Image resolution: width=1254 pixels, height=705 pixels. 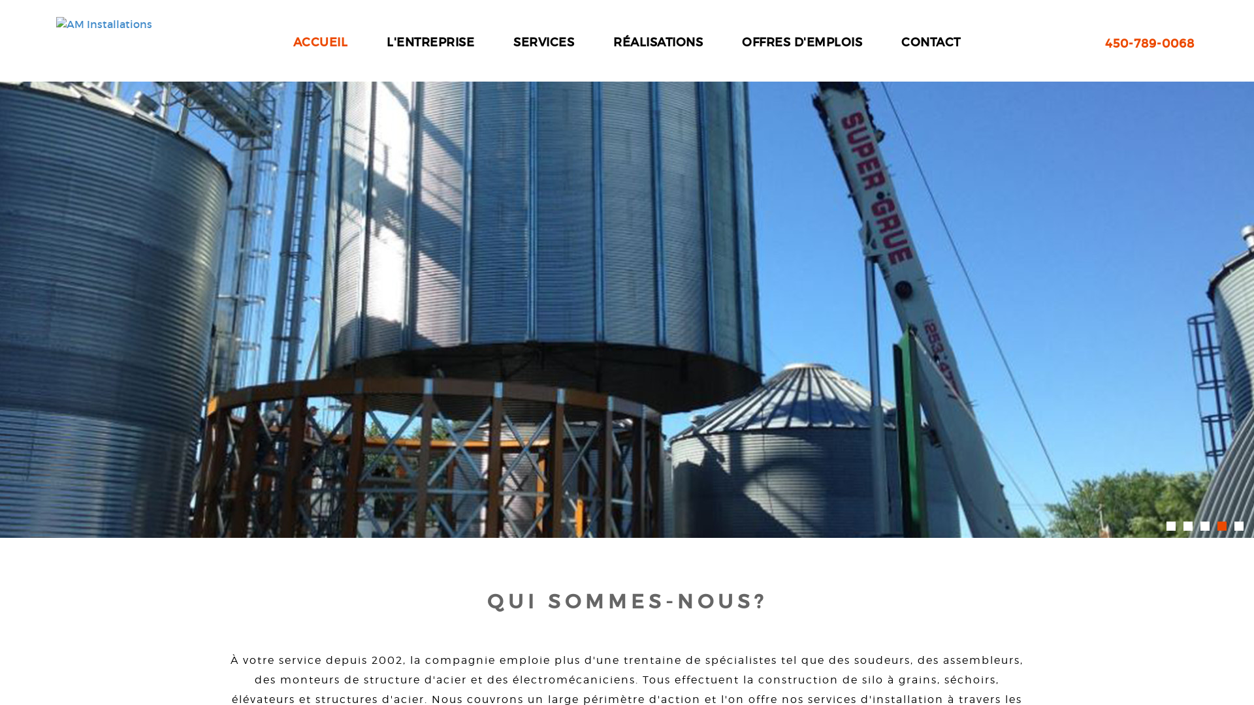 What do you see at coordinates (1222, 526) in the screenshot?
I see `4` at bounding box center [1222, 526].